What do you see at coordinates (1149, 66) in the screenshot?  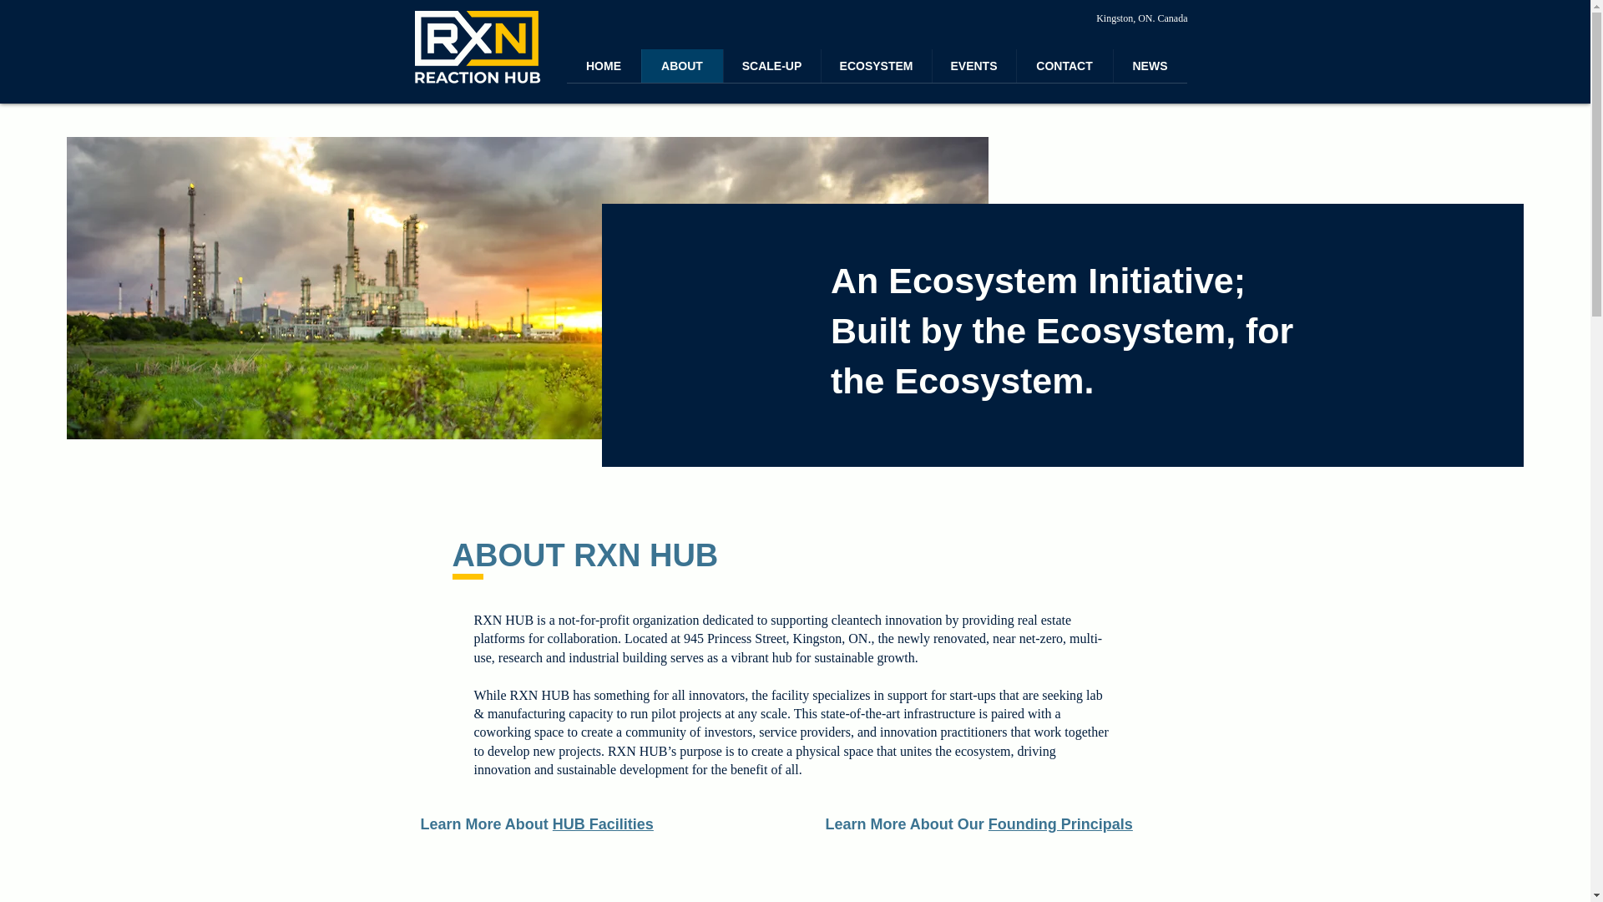 I see `NEWS` at bounding box center [1149, 66].